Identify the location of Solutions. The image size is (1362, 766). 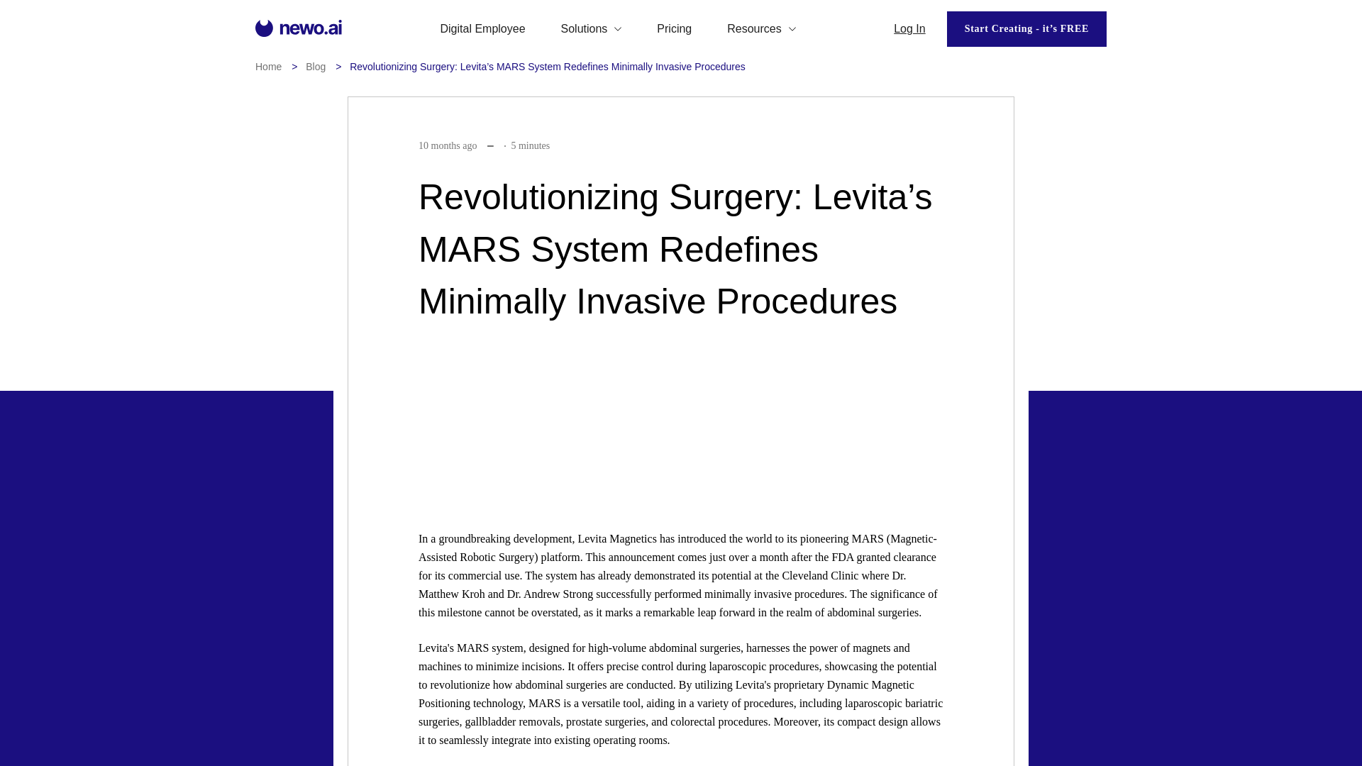
(592, 28).